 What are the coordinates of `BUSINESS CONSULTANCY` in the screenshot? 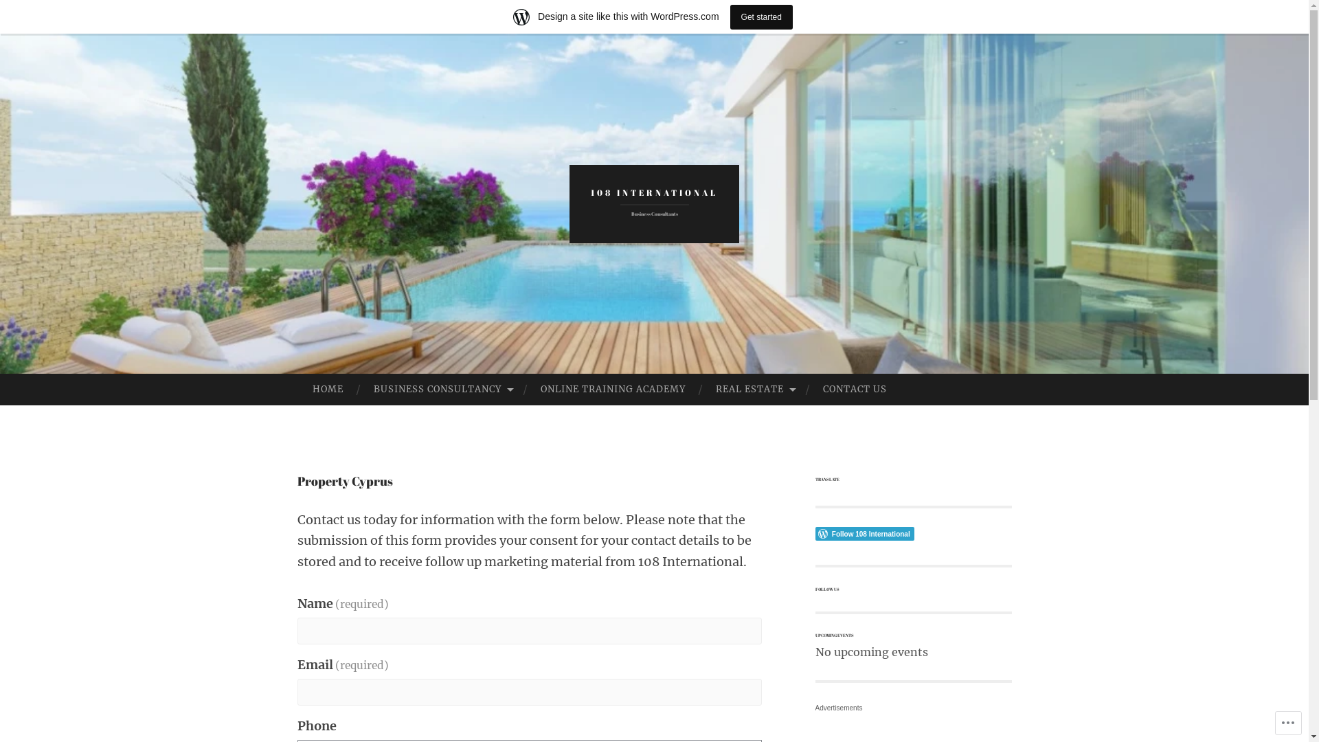 It's located at (442, 390).